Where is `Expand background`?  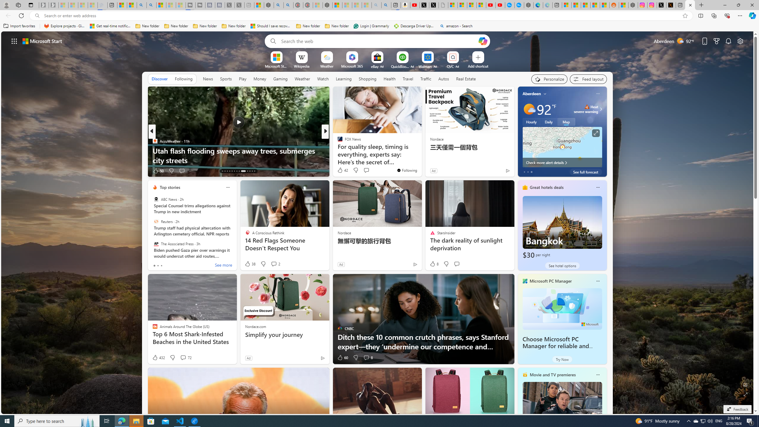 Expand background is located at coordinates (746, 394).